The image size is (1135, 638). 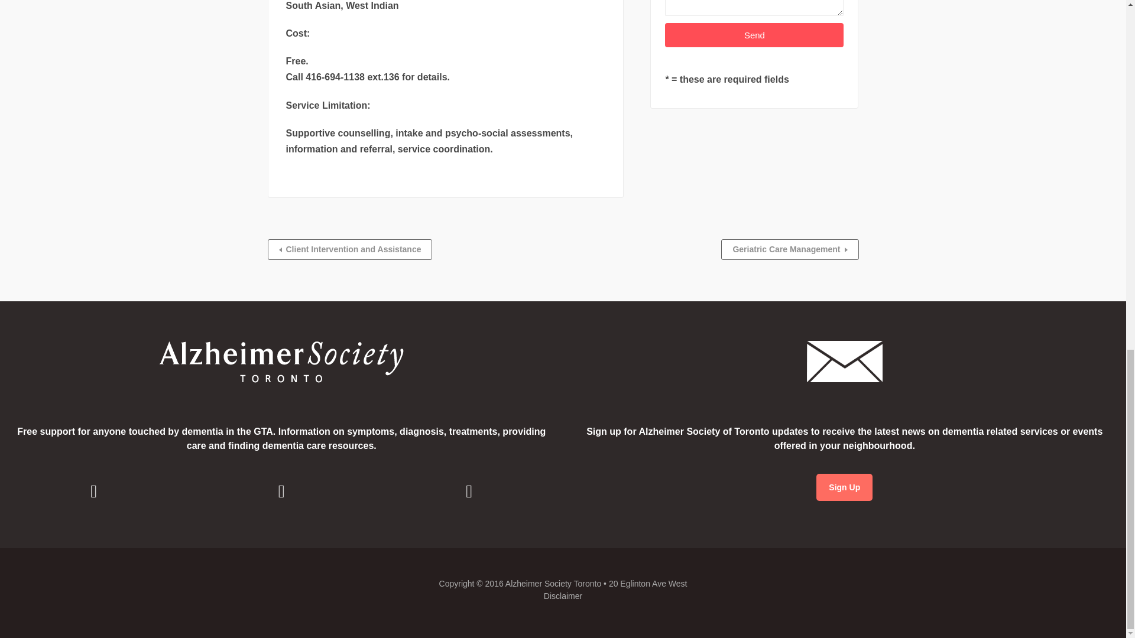 What do you see at coordinates (93, 491) in the screenshot?
I see `Facebook` at bounding box center [93, 491].